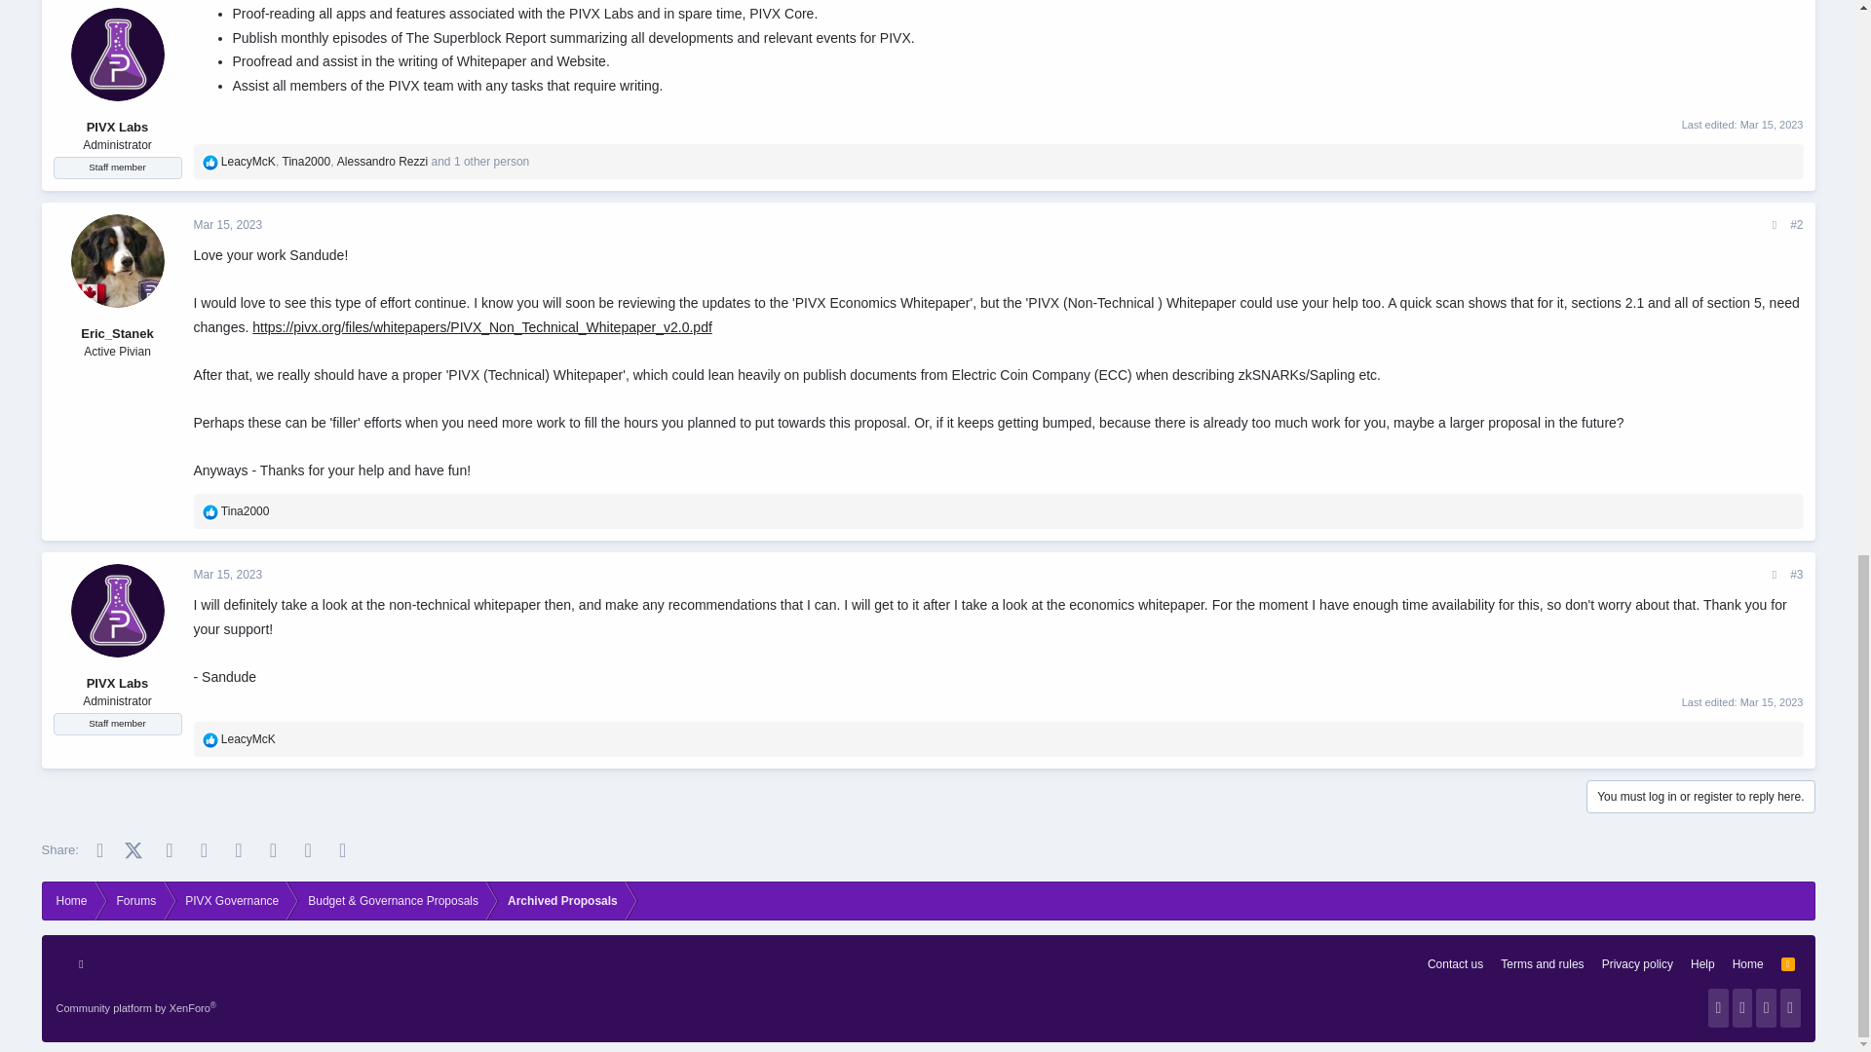 The image size is (1871, 1052). What do you see at coordinates (1772, 123) in the screenshot?
I see `Mar 15, 2023 at 3:44 PM` at bounding box center [1772, 123].